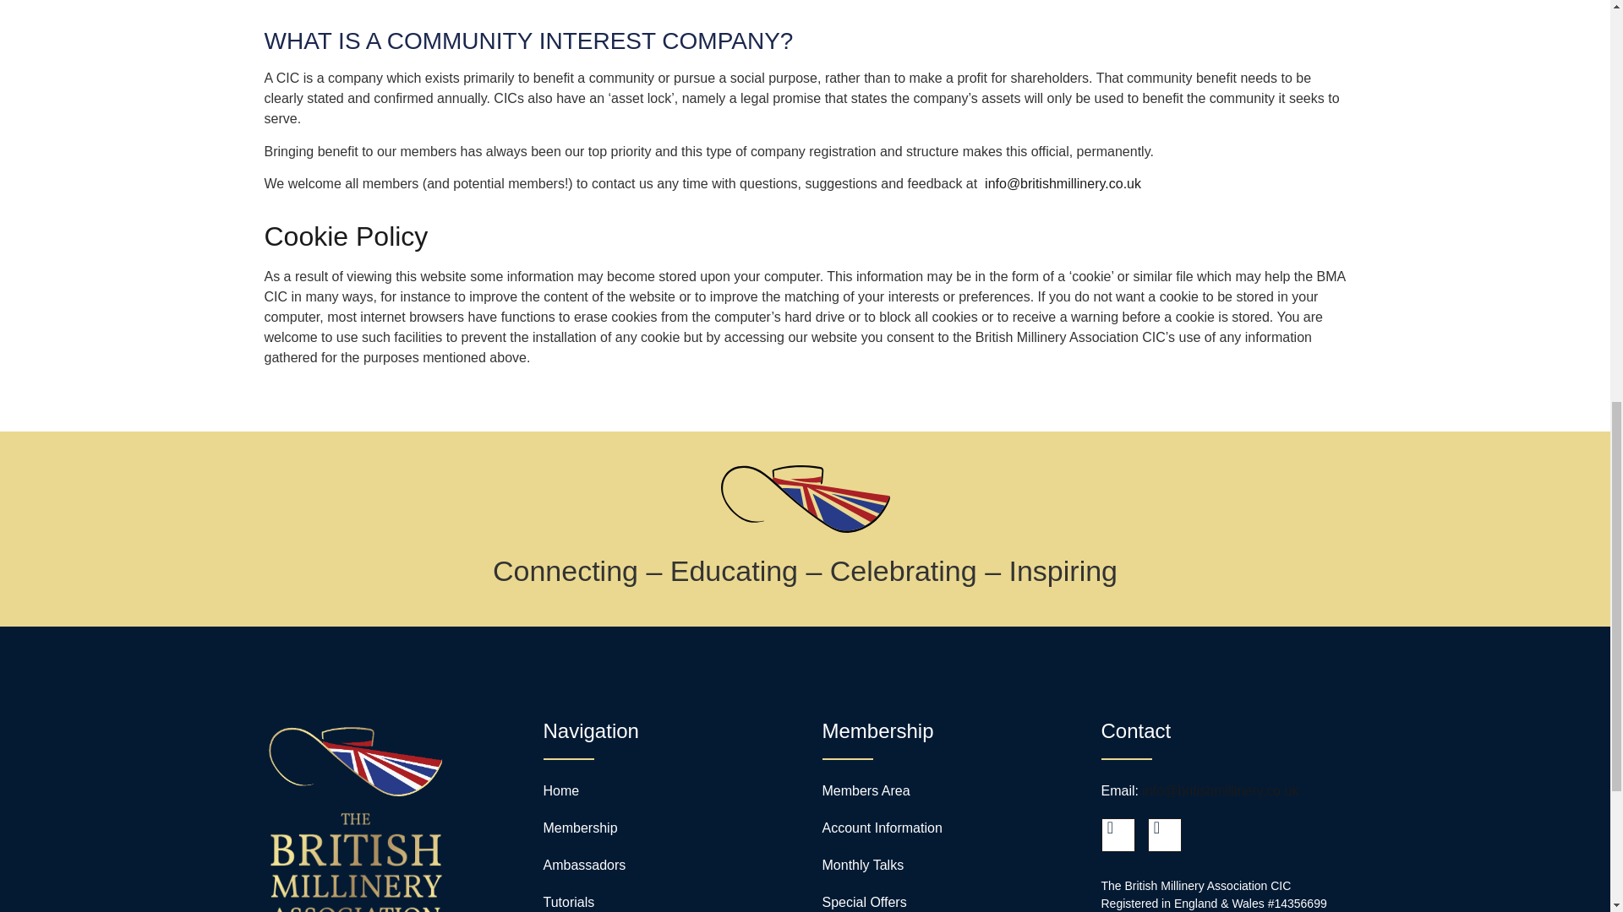 The height and width of the screenshot is (912, 1623). Describe the element at coordinates (863, 902) in the screenshot. I see `Special Offers` at that location.